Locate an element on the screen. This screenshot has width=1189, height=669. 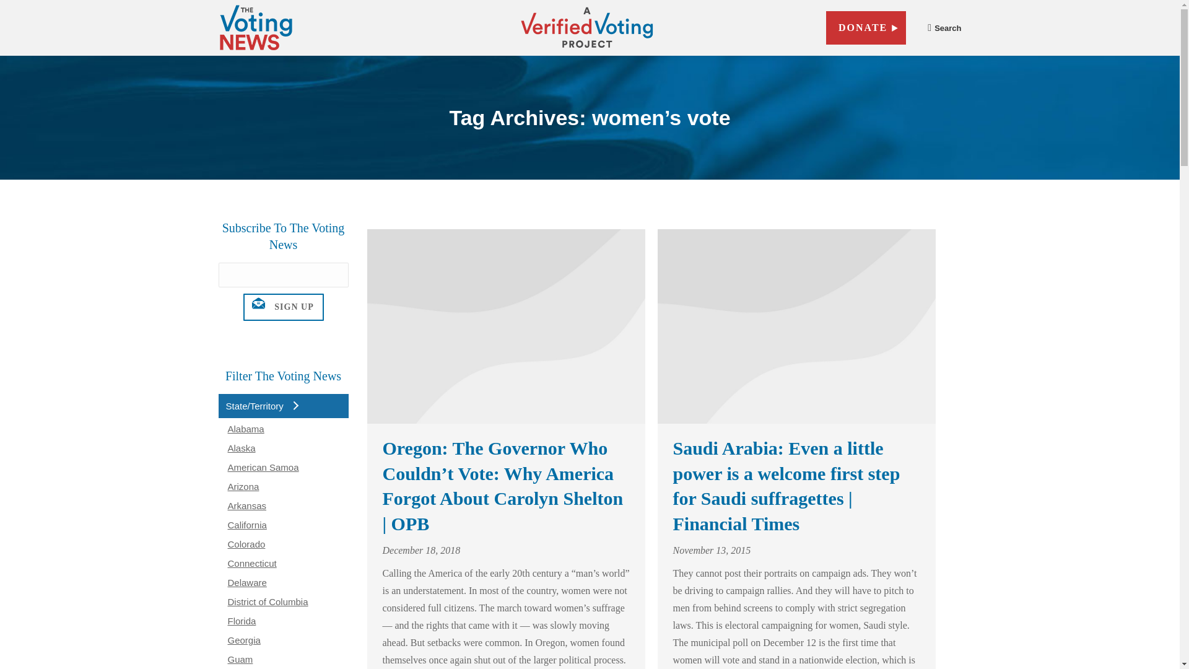
Guam is located at coordinates (240, 659).